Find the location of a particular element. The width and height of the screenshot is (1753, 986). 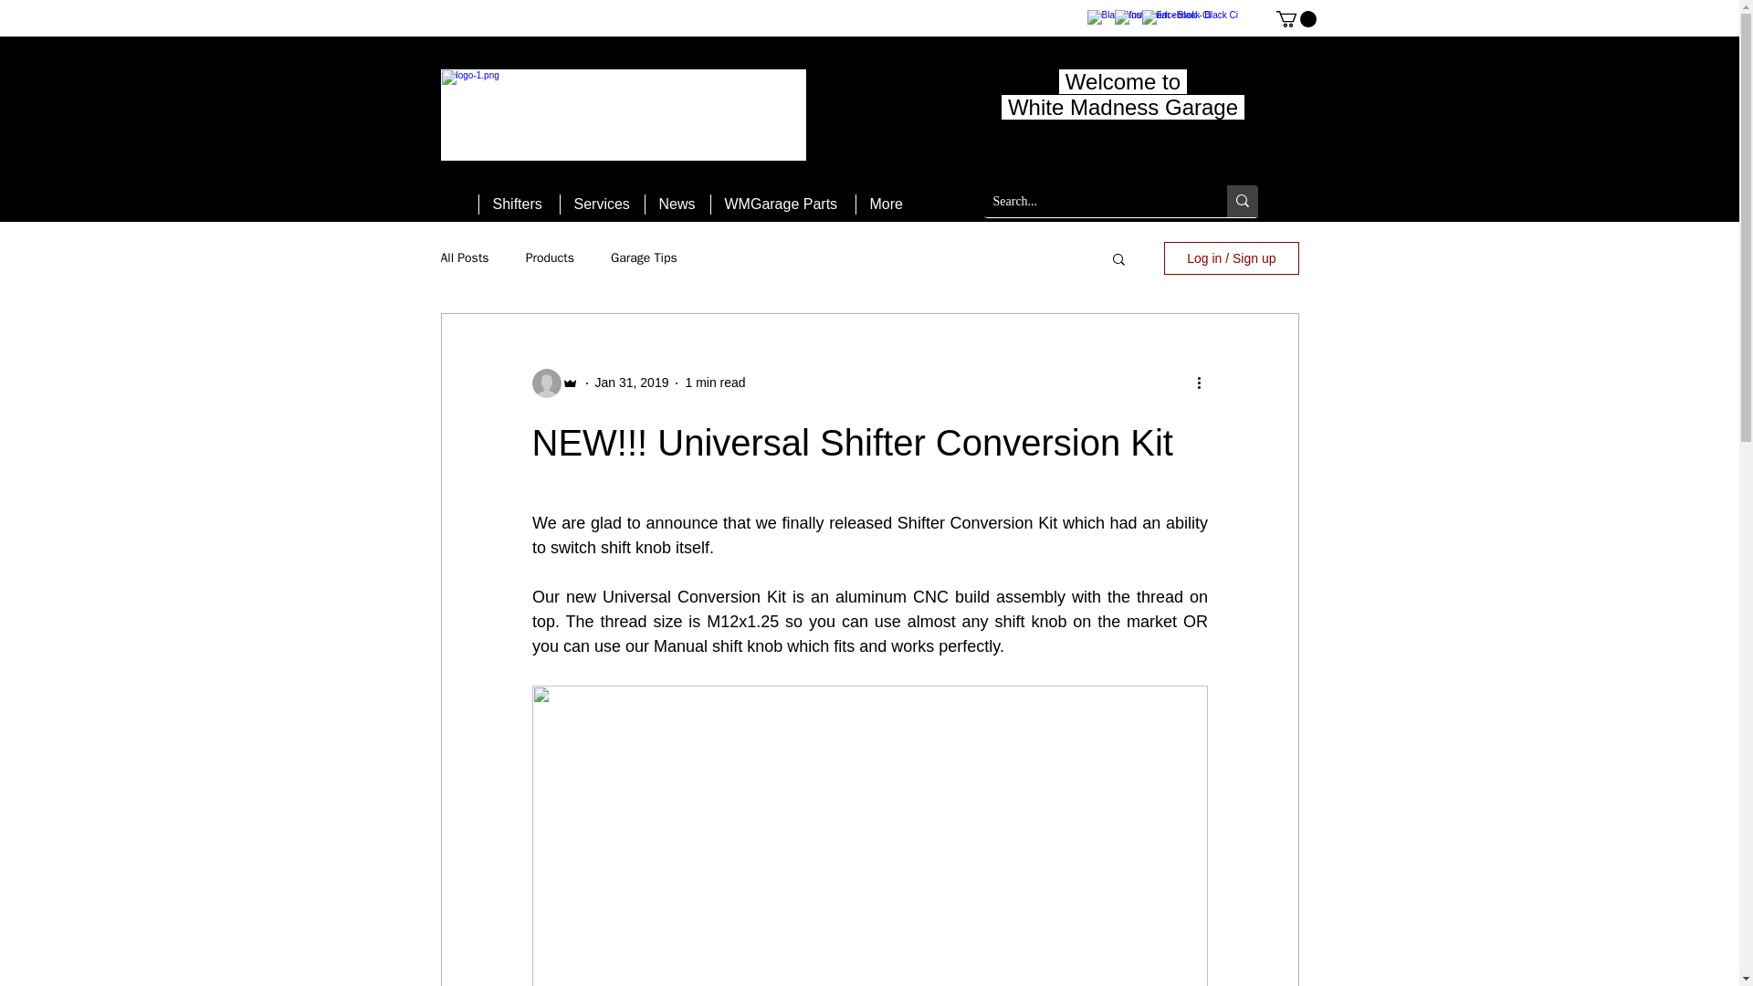

Services is located at coordinates (601, 205).